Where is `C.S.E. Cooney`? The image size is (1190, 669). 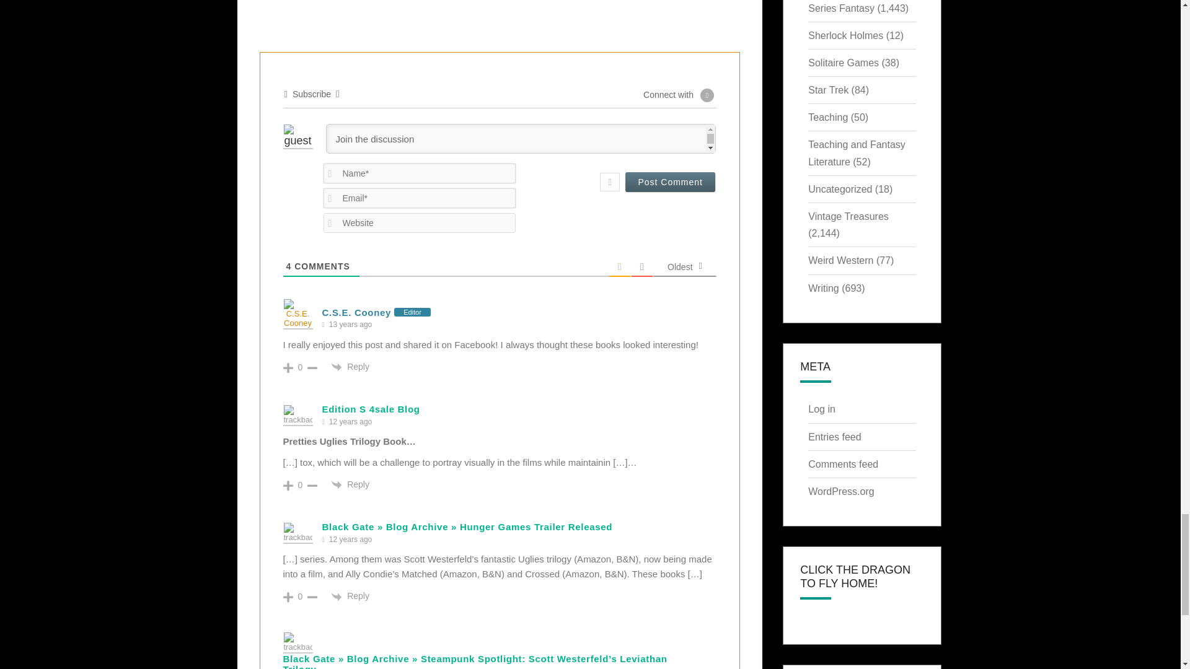
C.S.E. Cooney is located at coordinates (357, 312).